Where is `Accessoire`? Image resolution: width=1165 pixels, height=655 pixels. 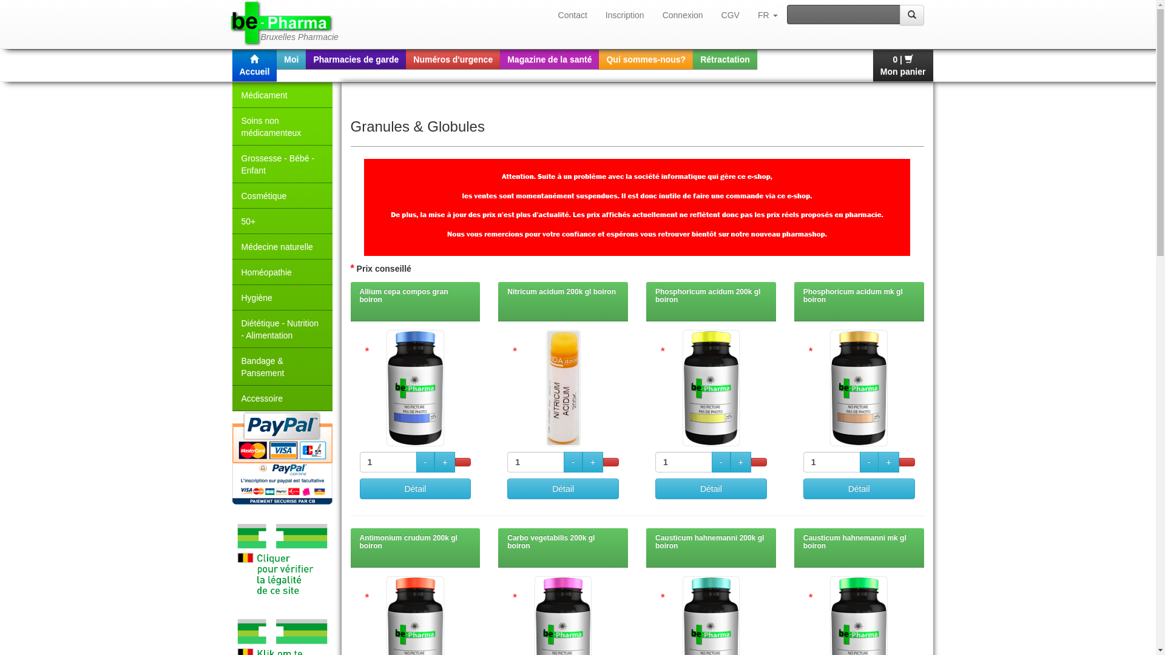
Accessoire is located at coordinates (282, 398).